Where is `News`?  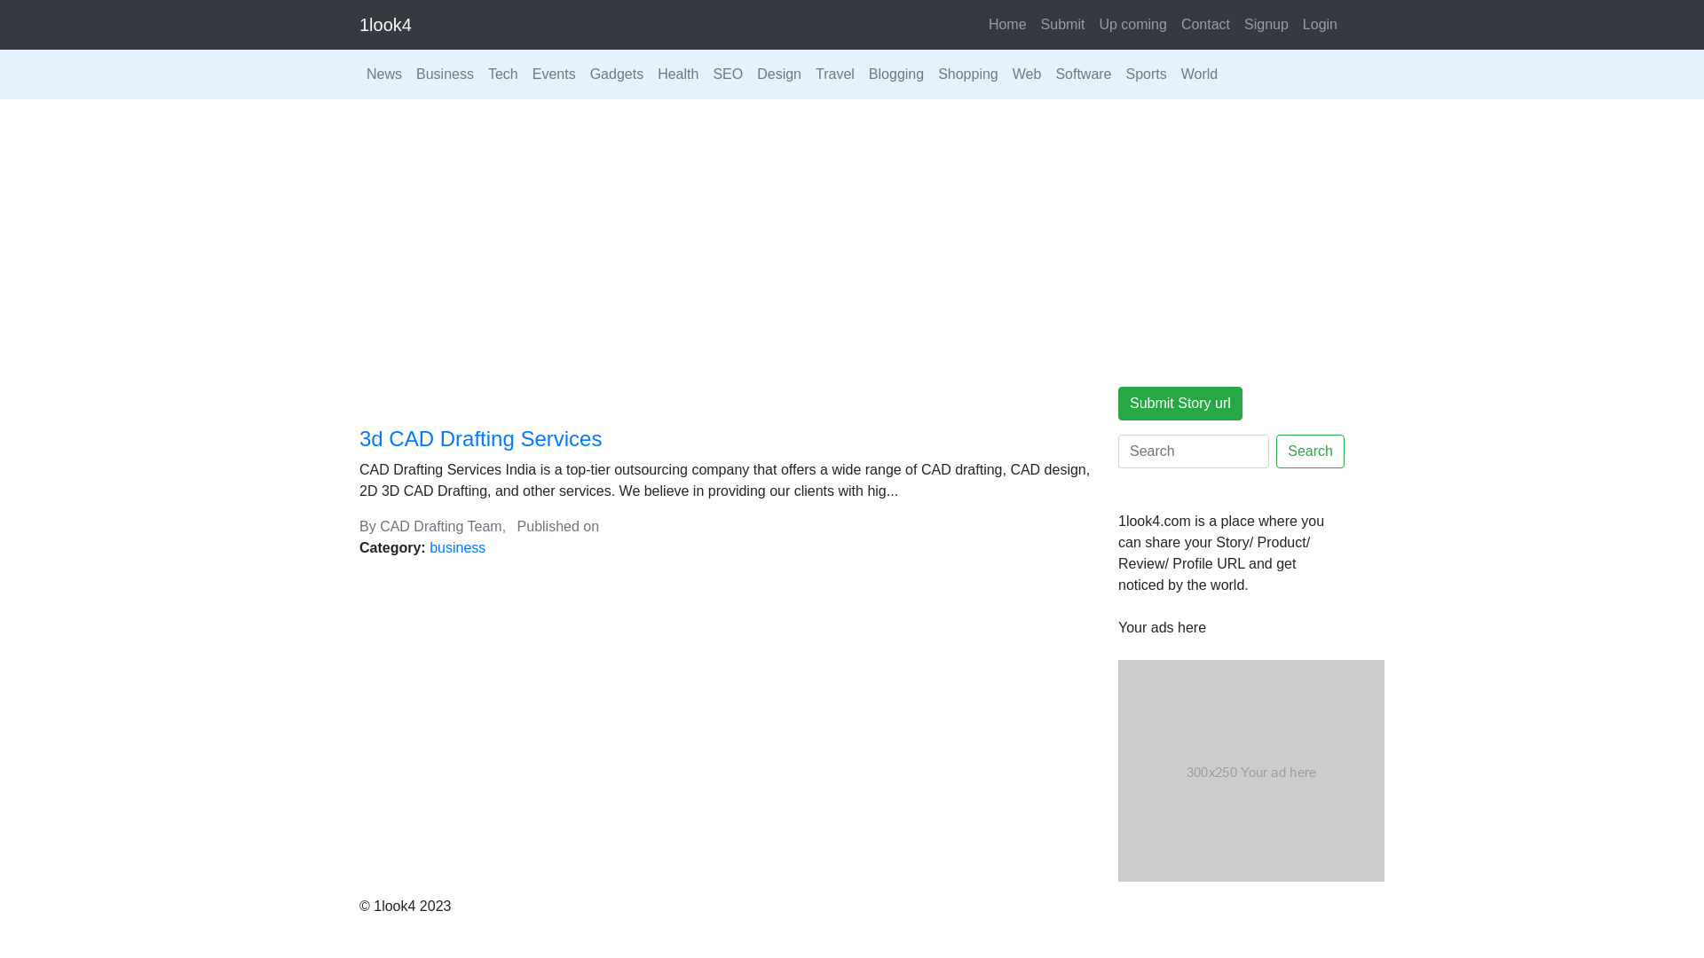
News is located at coordinates (384, 75).